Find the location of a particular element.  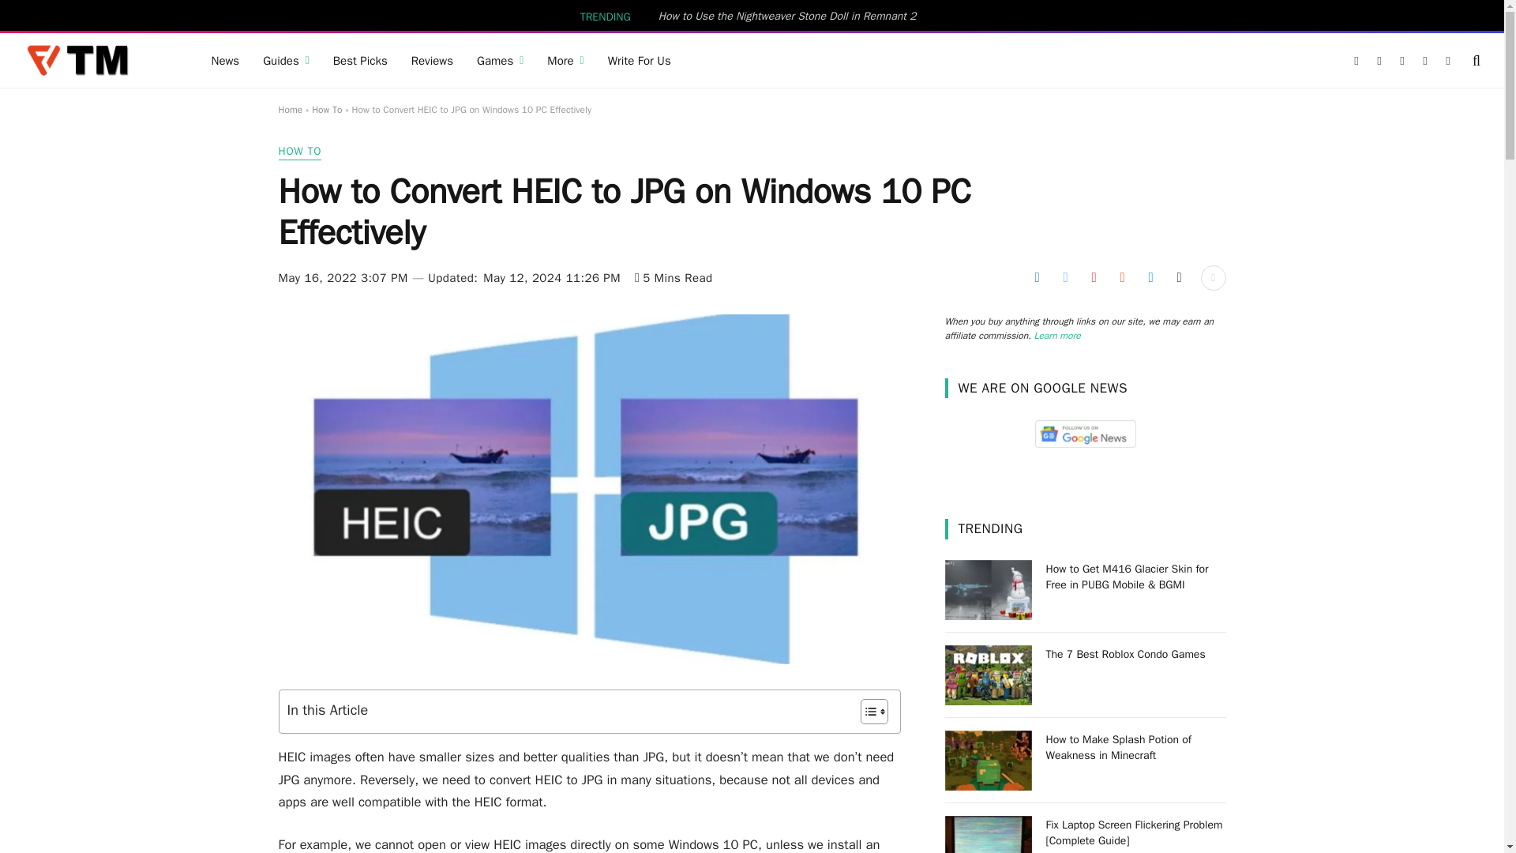

How to Use the Nightweaver Stone Doll in Remnant 2 is located at coordinates (791, 16).